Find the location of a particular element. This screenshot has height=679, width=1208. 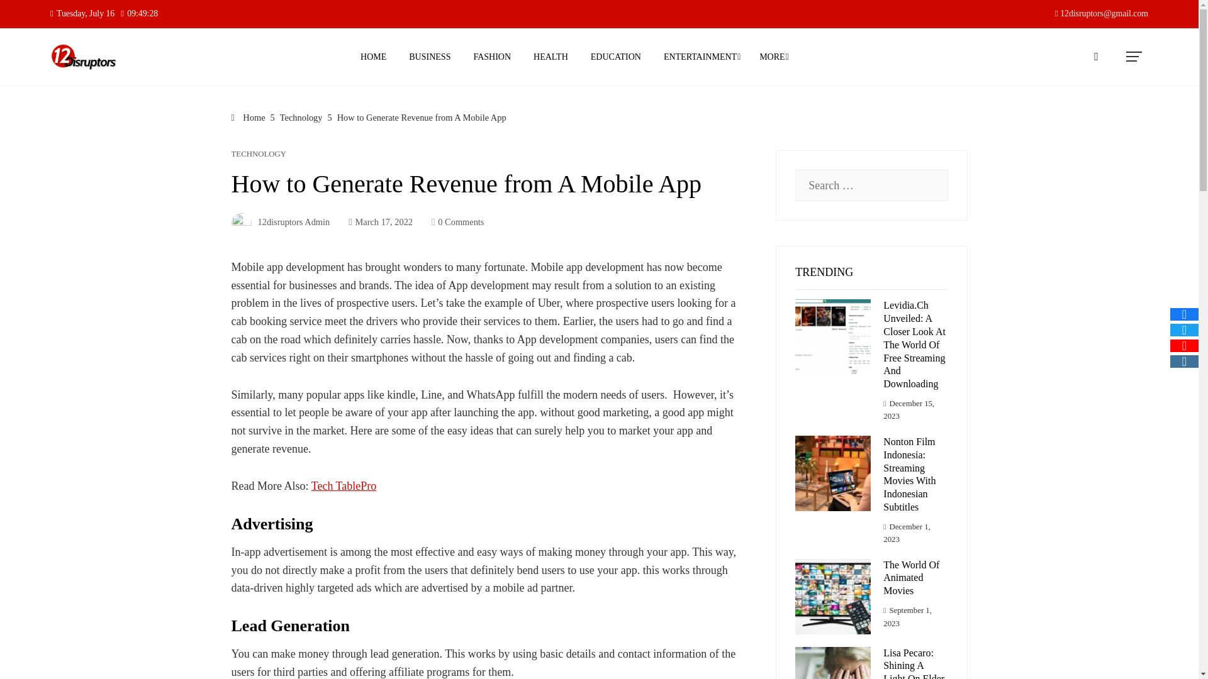

ENTERTAINMENT is located at coordinates (700, 57).